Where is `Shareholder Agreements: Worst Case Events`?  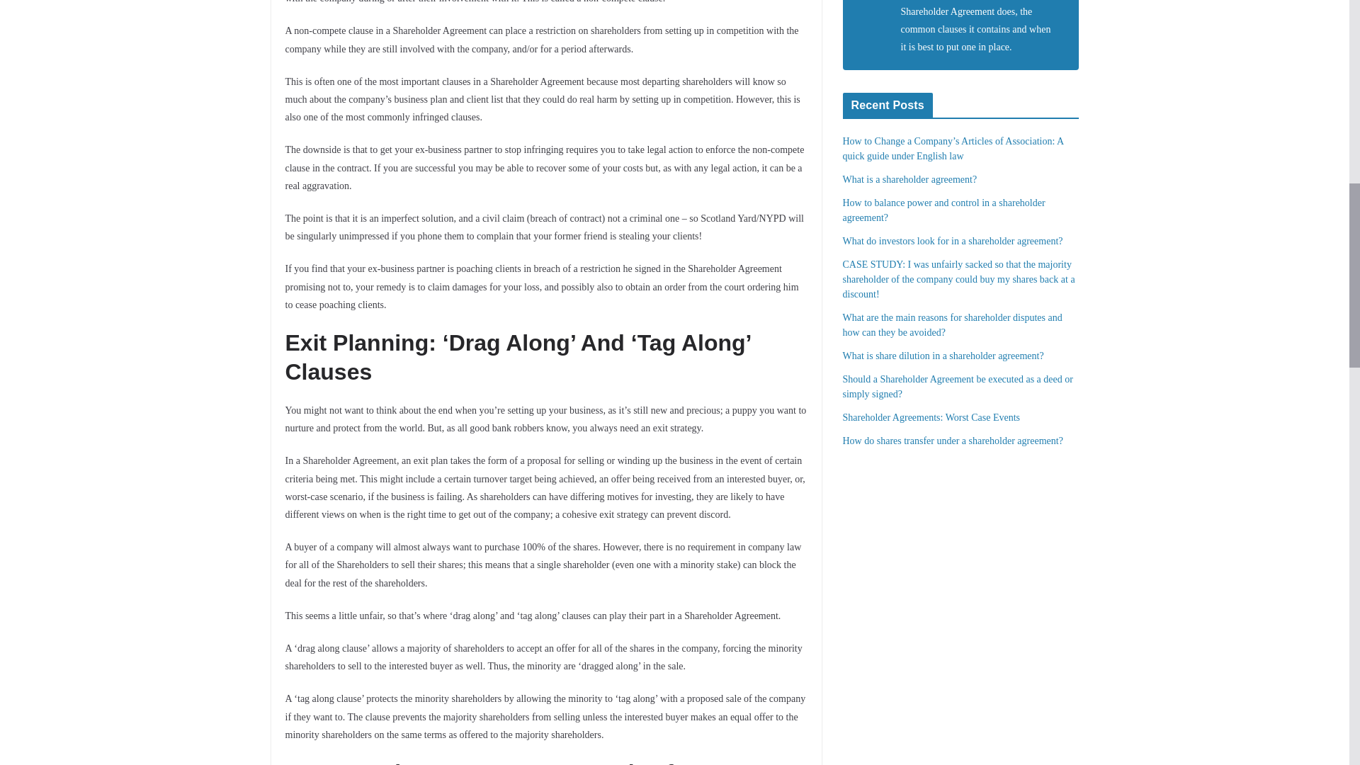 Shareholder Agreements: Worst Case Events is located at coordinates (932, 418).